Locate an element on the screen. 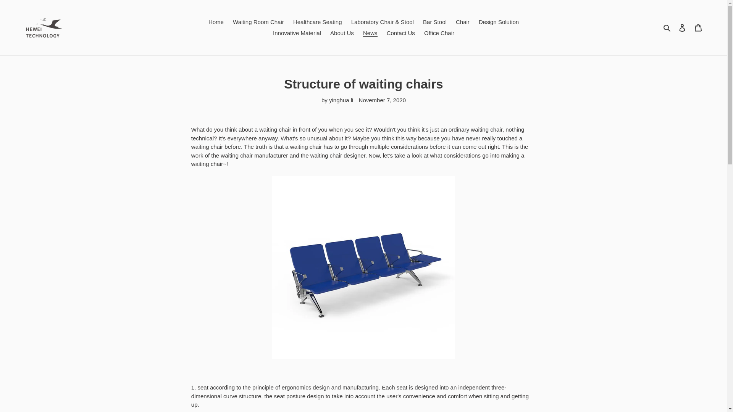 This screenshot has height=412, width=733. Healthcare Seating is located at coordinates (318, 22).